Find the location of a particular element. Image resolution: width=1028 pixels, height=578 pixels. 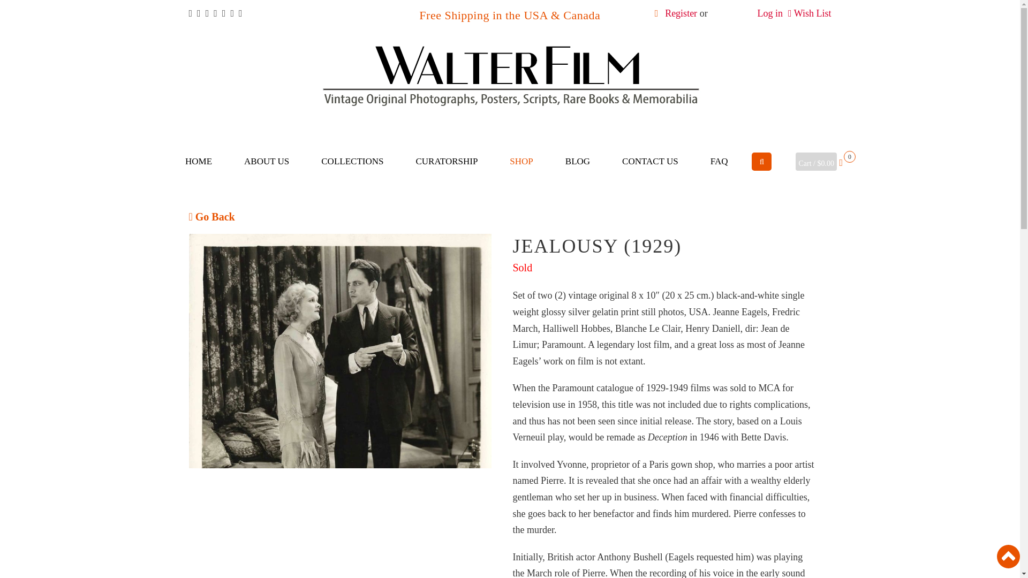

CONTACT US is located at coordinates (650, 162).